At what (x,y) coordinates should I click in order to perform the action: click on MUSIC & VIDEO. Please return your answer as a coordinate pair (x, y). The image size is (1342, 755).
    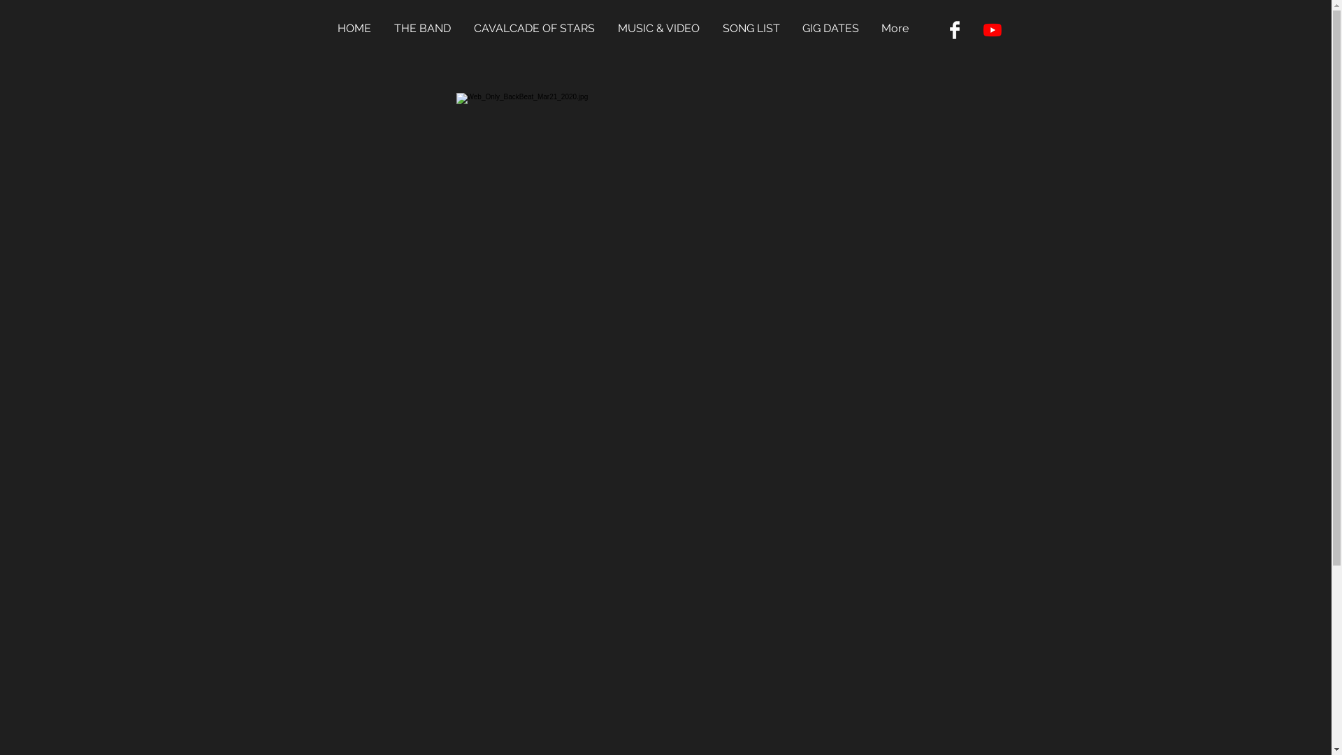
    Looking at the image, I should click on (663, 28).